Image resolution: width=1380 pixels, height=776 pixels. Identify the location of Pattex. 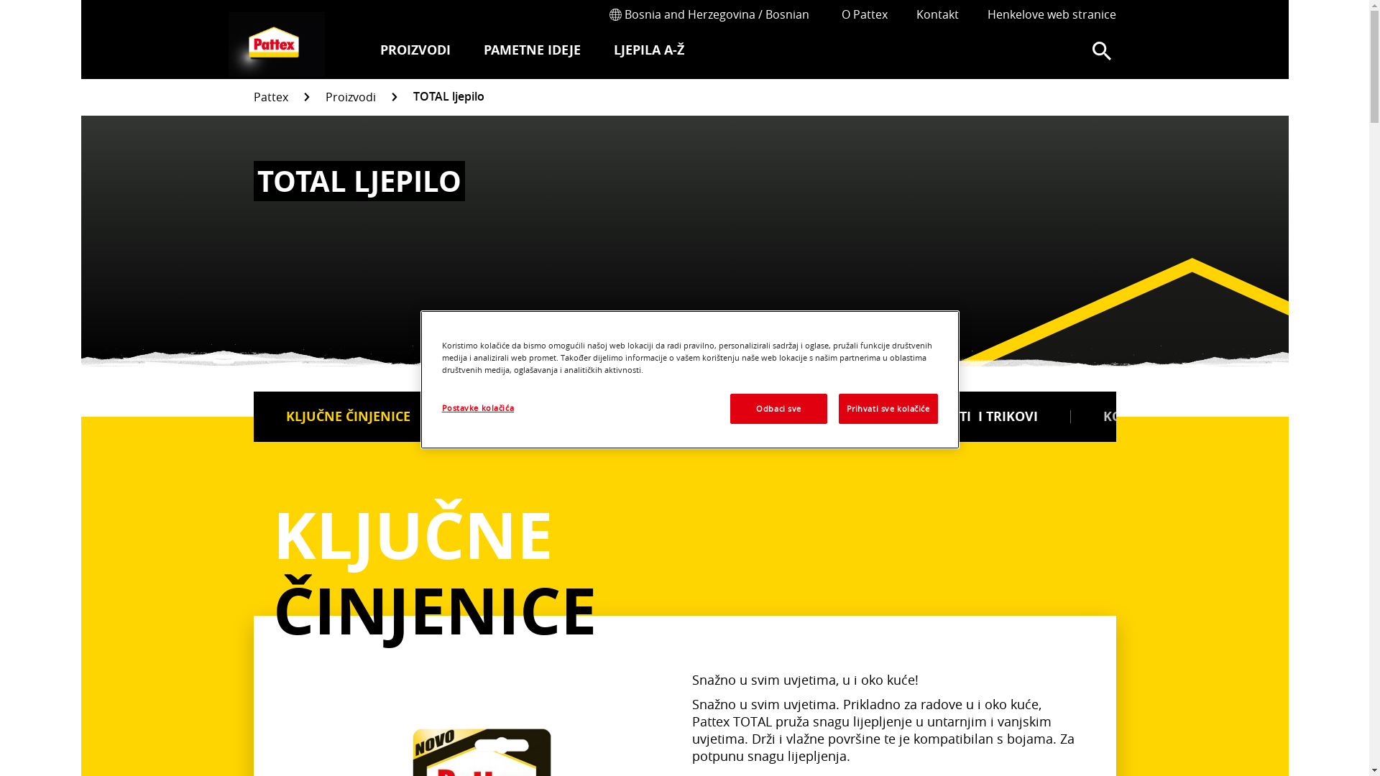
(270, 98).